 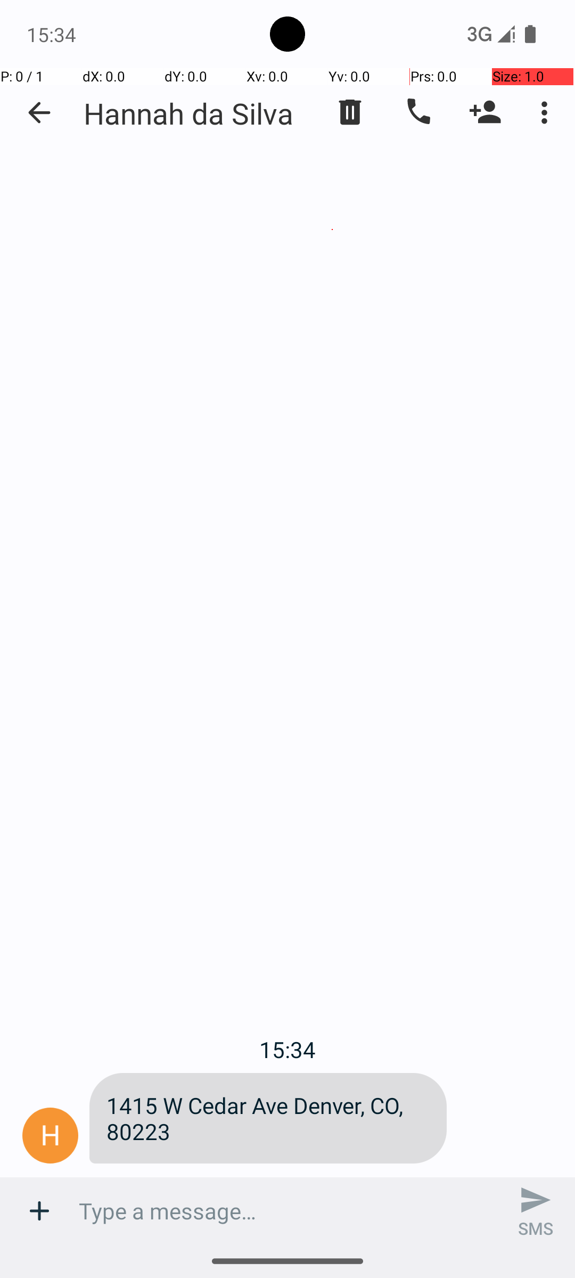 I want to click on 1415 W Cedar Ave Denver, CO, 80223, so click(x=268, y=1118).